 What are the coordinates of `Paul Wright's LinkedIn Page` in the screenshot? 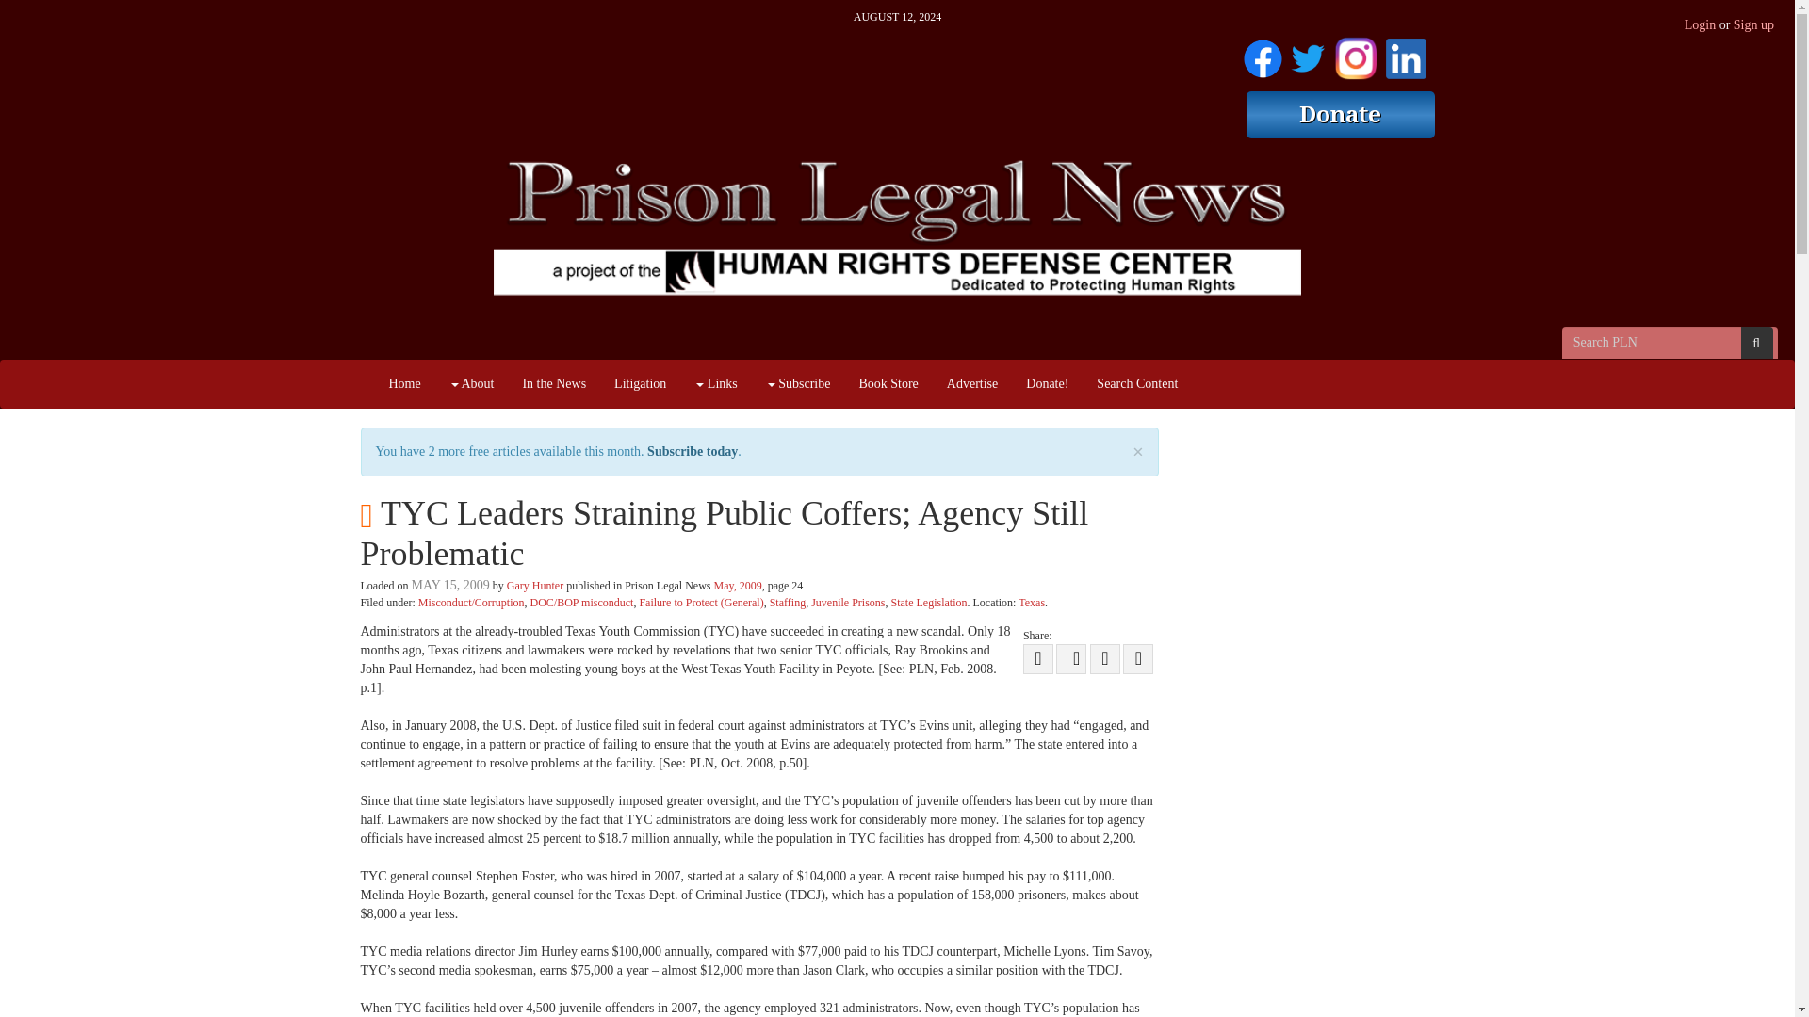 It's located at (1405, 55).